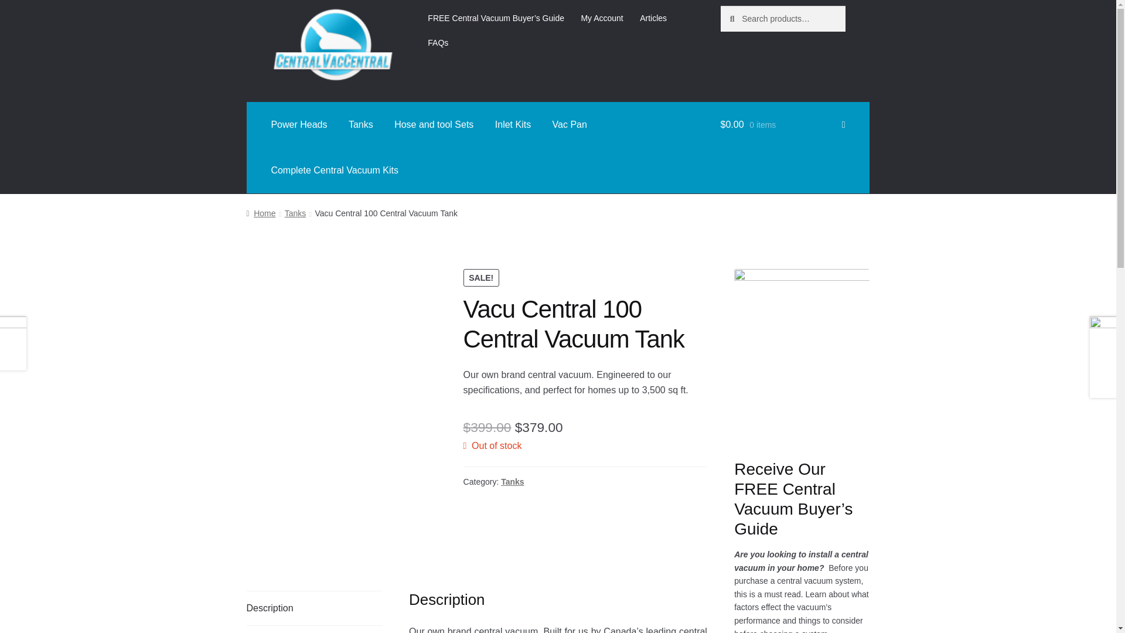 The image size is (1125, 633). Describe the element at coordinates (334, 170) in the screenshot. I see `Complete Central Vacuum Kits` at that location.